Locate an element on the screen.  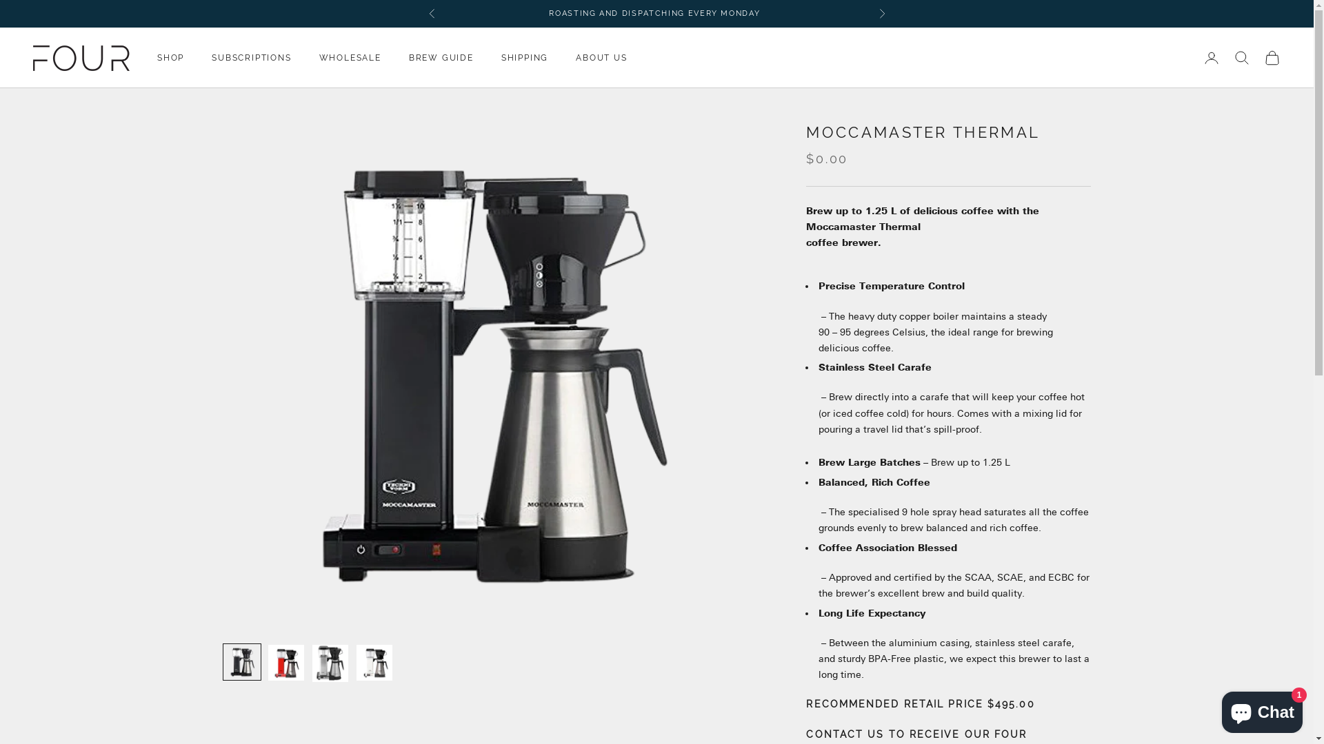
Previous is located at coordinates (432, 14).